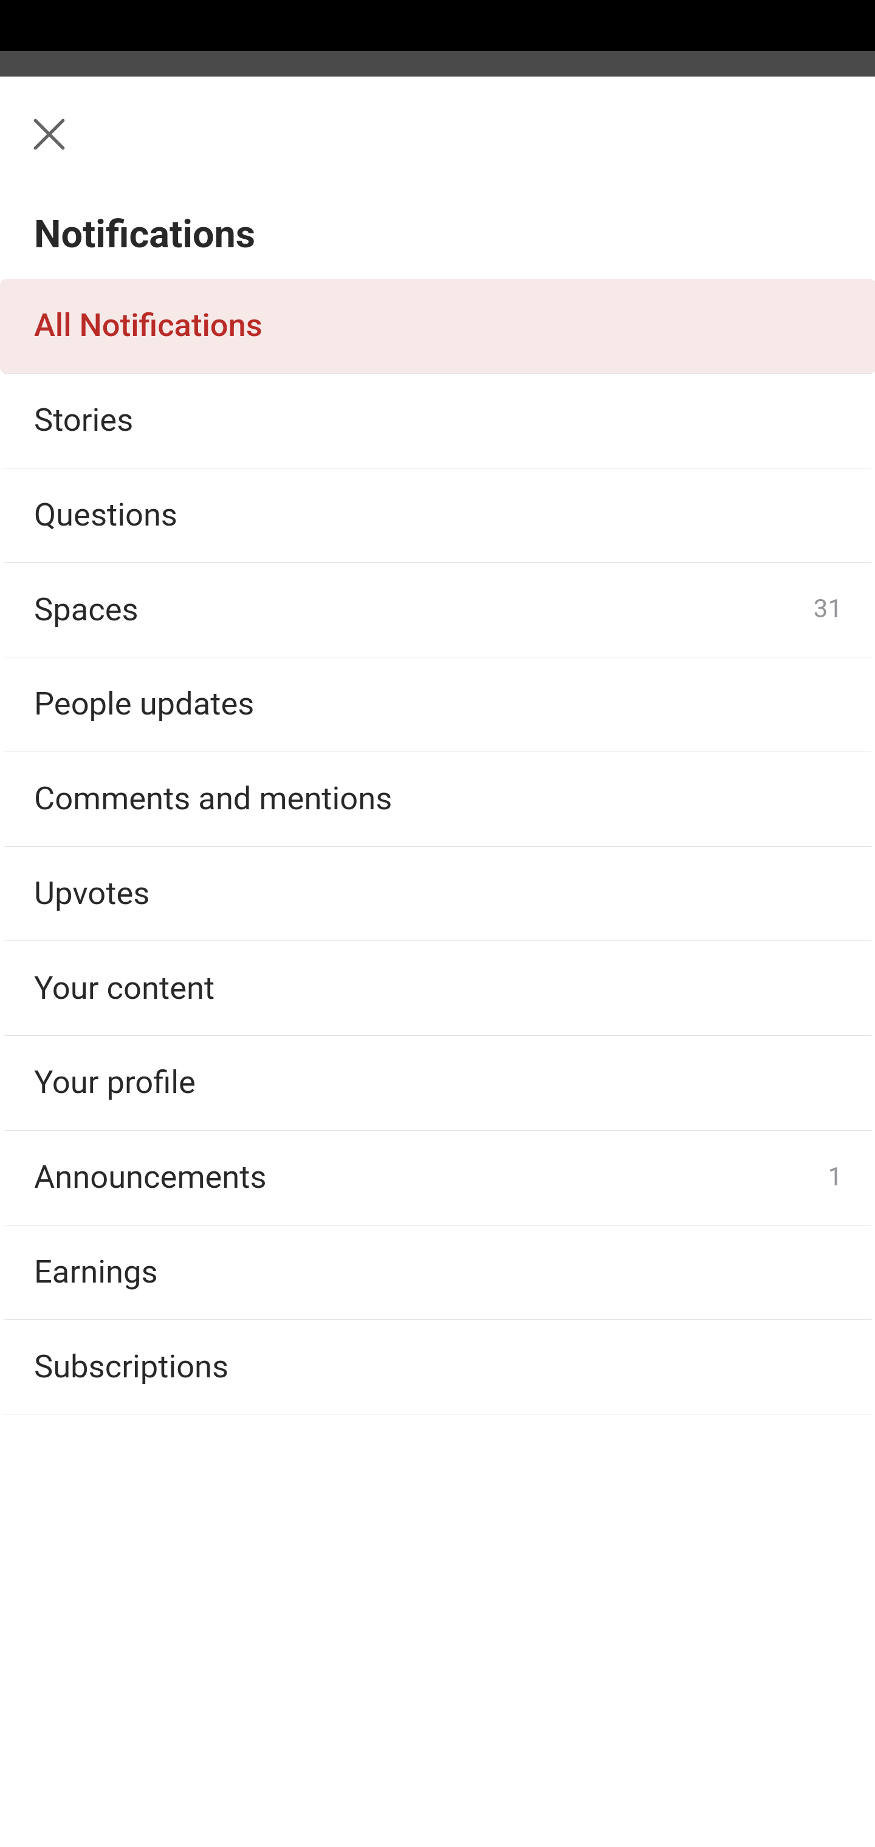 This screenshot has width=875, height=1847. I want to click on Mark All As Read, so click(159, 252).